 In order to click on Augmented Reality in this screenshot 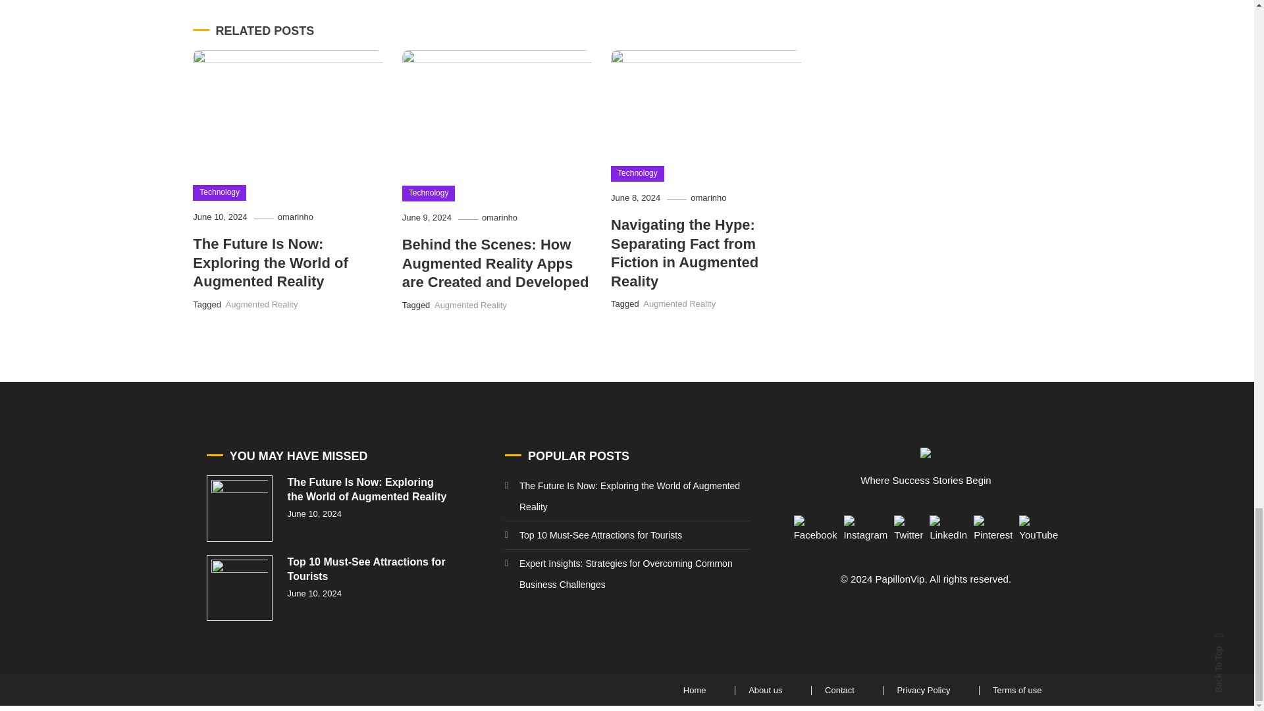, I will do `click(262, 304)`.